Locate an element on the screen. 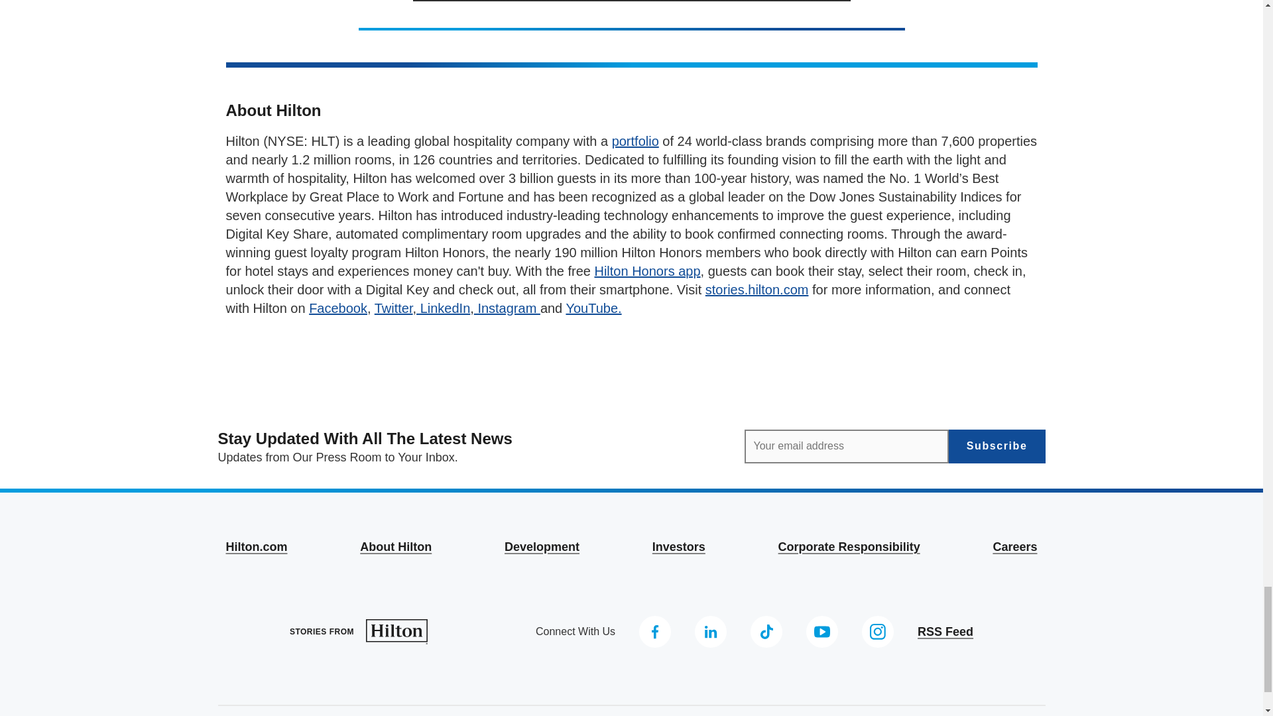 Image resolution: width=1273 pixels, height=716 pixels. Stories From Hilton is located at coordinates (359, 632).